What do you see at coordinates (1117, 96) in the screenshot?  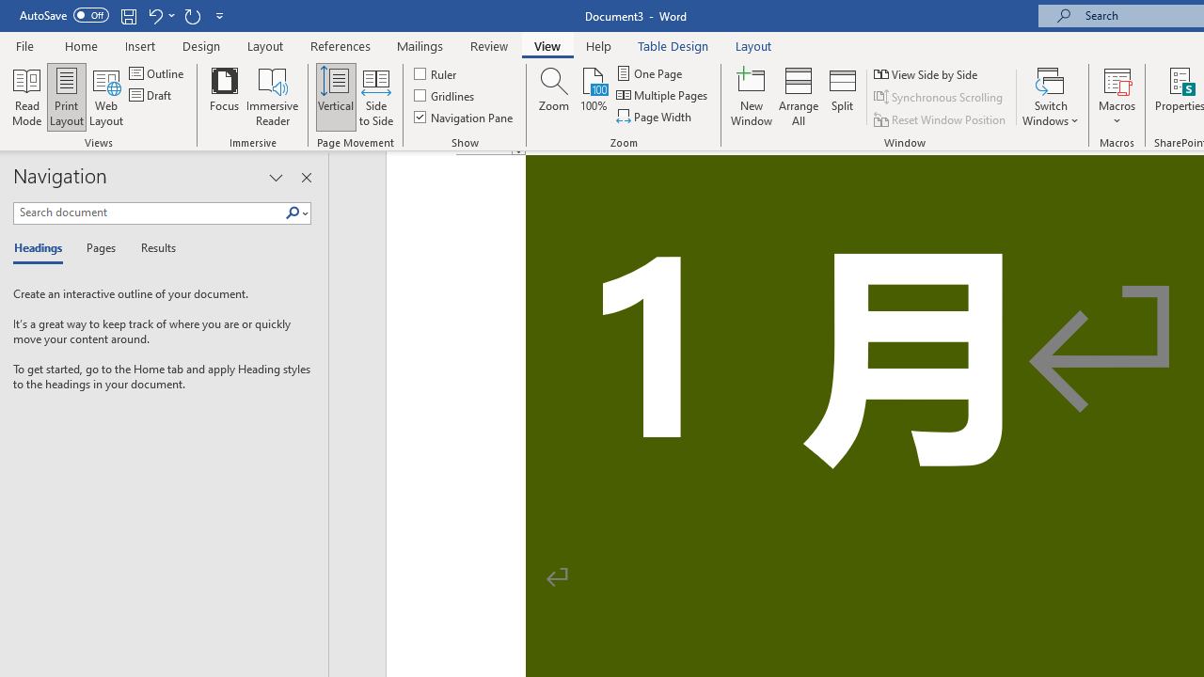 I see `Macros` at bounding box center [1117, 96].